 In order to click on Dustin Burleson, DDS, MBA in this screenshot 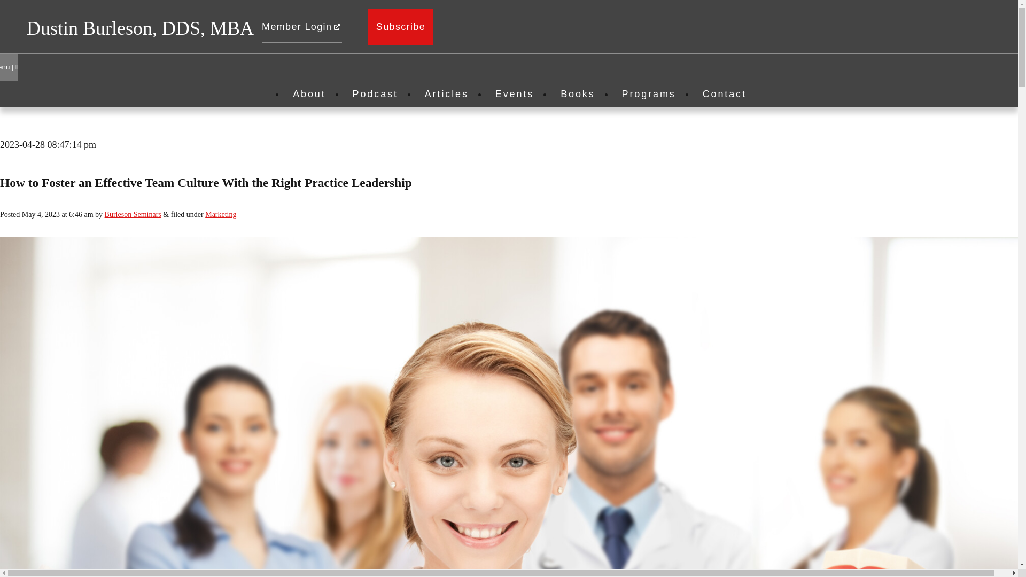, I will do `click(140, 28)`.